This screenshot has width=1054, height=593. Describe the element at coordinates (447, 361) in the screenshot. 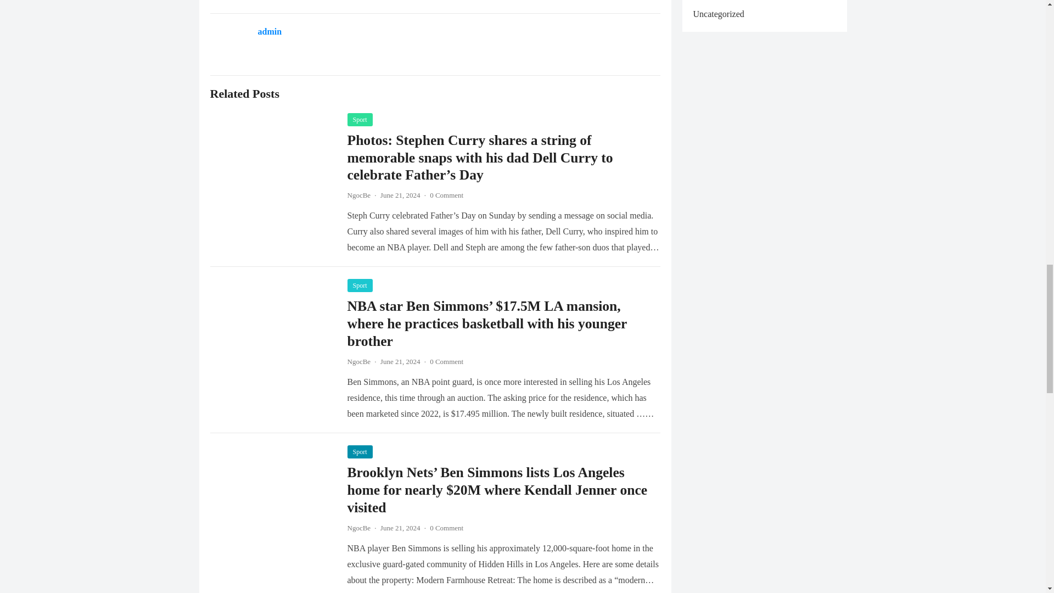

I see `0 Comment` at that location.